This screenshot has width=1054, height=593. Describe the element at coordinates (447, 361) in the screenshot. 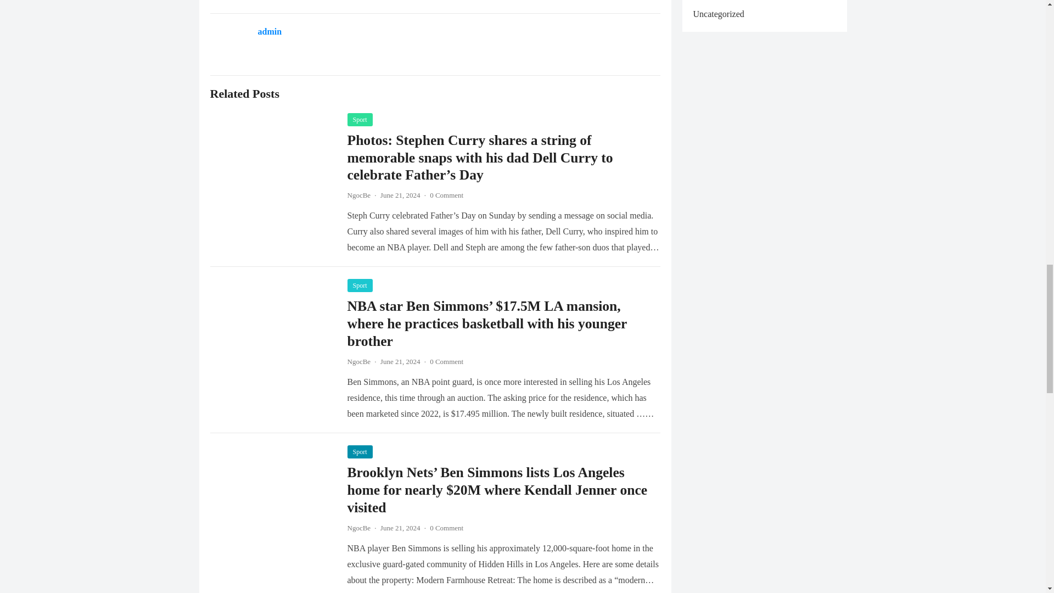

I see `0 Comment` at that location.